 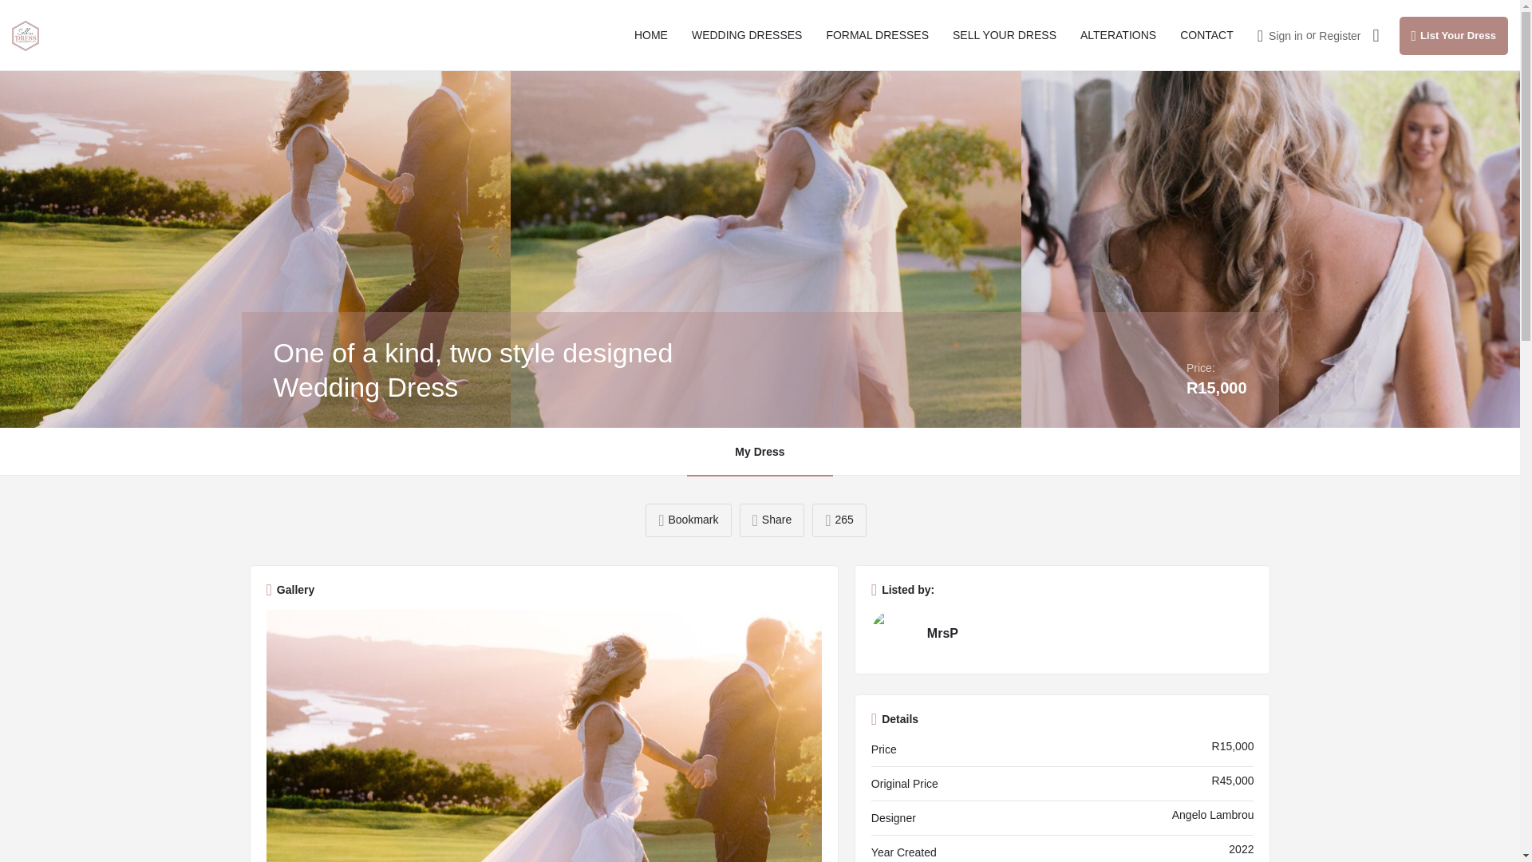 I want to click on Share, so click(x=771, y=520).